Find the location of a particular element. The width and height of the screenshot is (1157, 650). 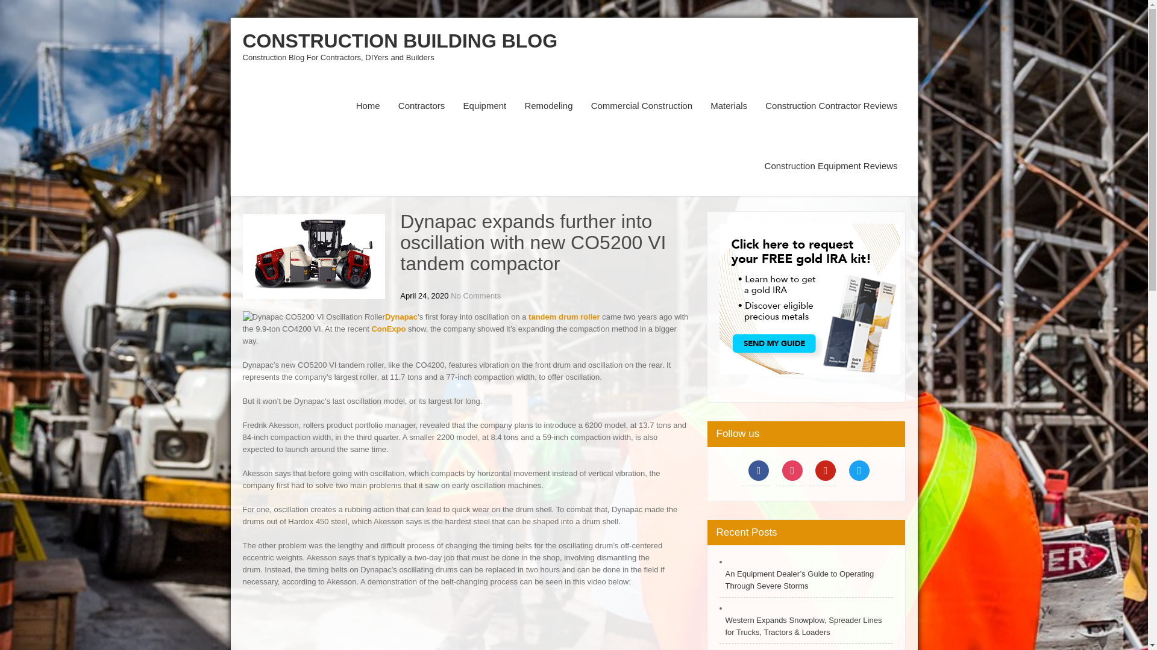

Dynapac is located at coordinates (401, 317).